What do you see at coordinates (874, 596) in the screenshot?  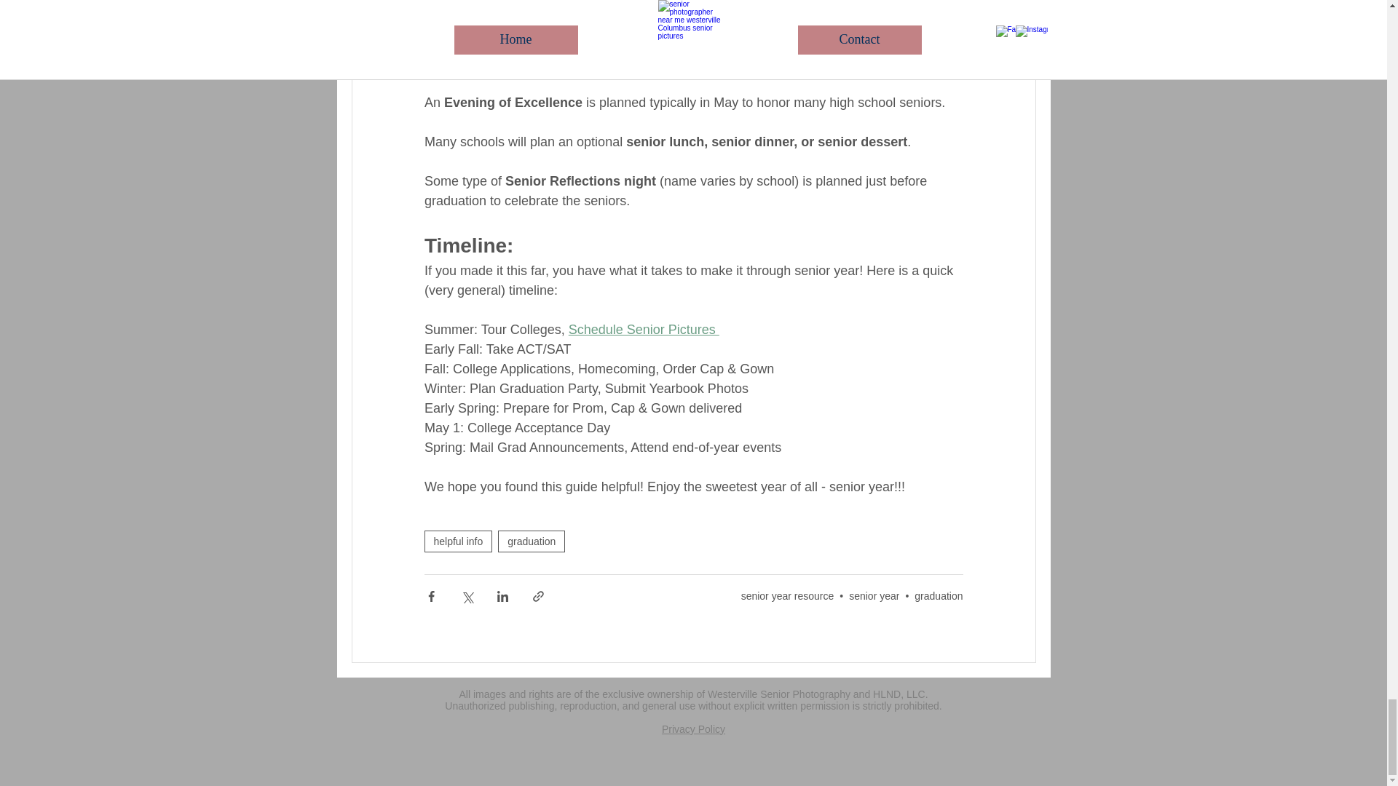 I see `senior year` at bounding box center [874, 596].